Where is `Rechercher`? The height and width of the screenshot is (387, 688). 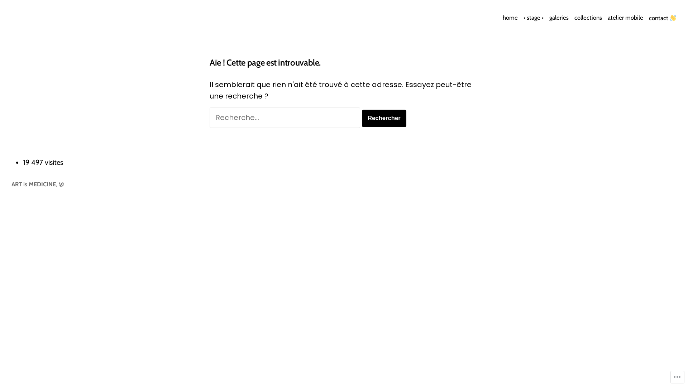
Rechercher is located at coordinates (384, 118).